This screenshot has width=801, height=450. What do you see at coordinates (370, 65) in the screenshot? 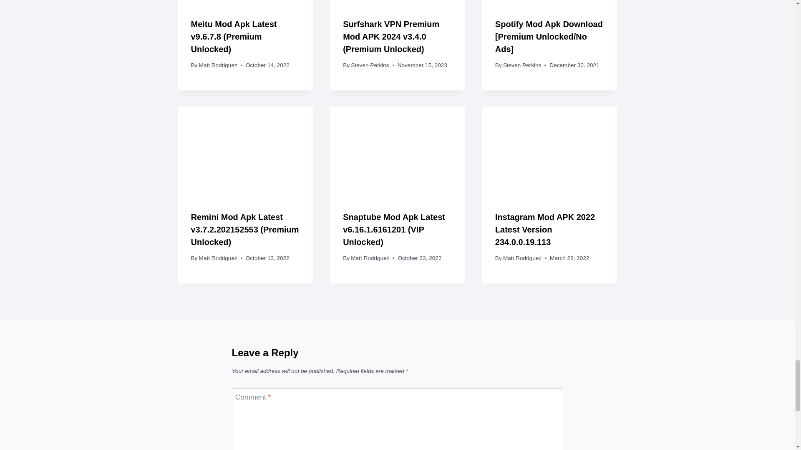
I see `Steven Perkins` at bounding box center [370, 65].